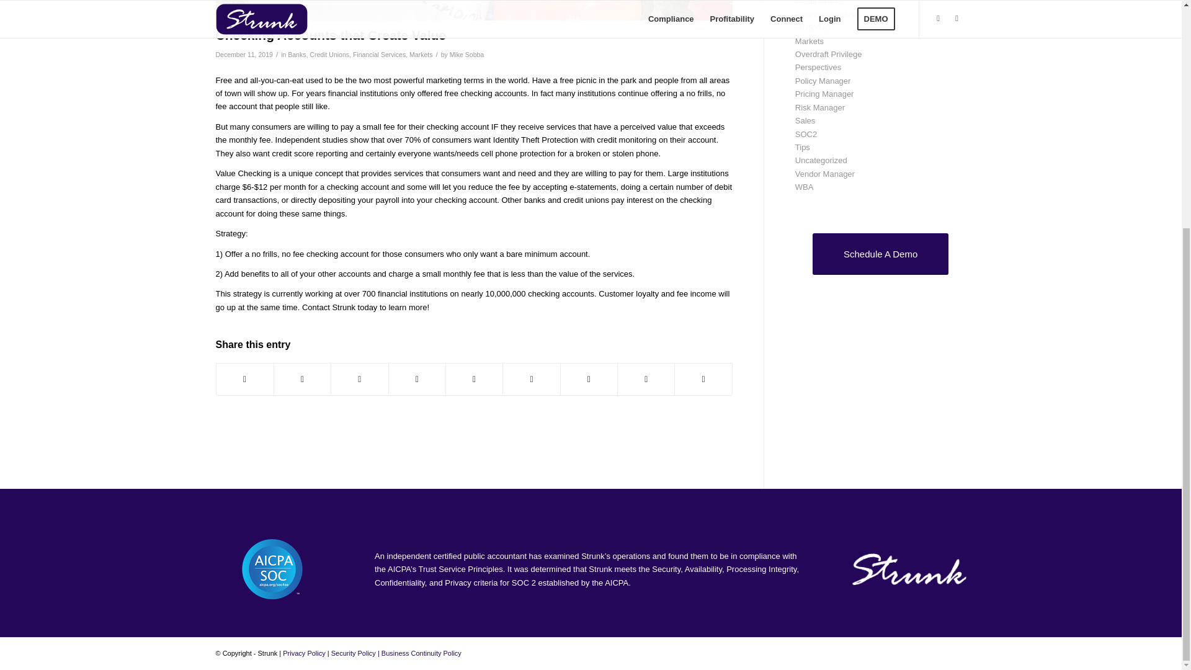 This screenshot has width=1191, height=670. What do you see at coordinates (379, 55) in the screenshot?
I see `Financial Services` at bounding box center [379, 55].